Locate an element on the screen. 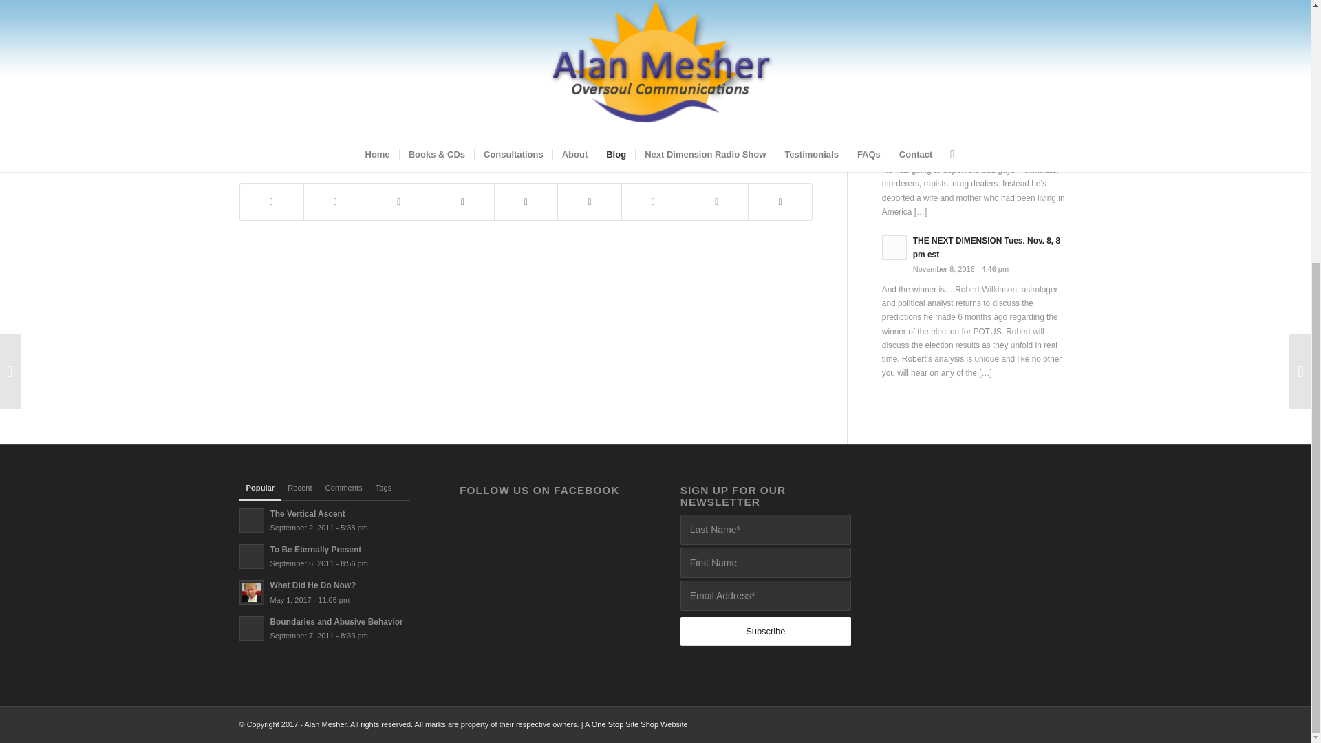 This screenshot has height=743, width=1321. Read: THE NEXT DIMENSION Tues. Nov. 8, 8 pm est is located at coordinates (894, 248).